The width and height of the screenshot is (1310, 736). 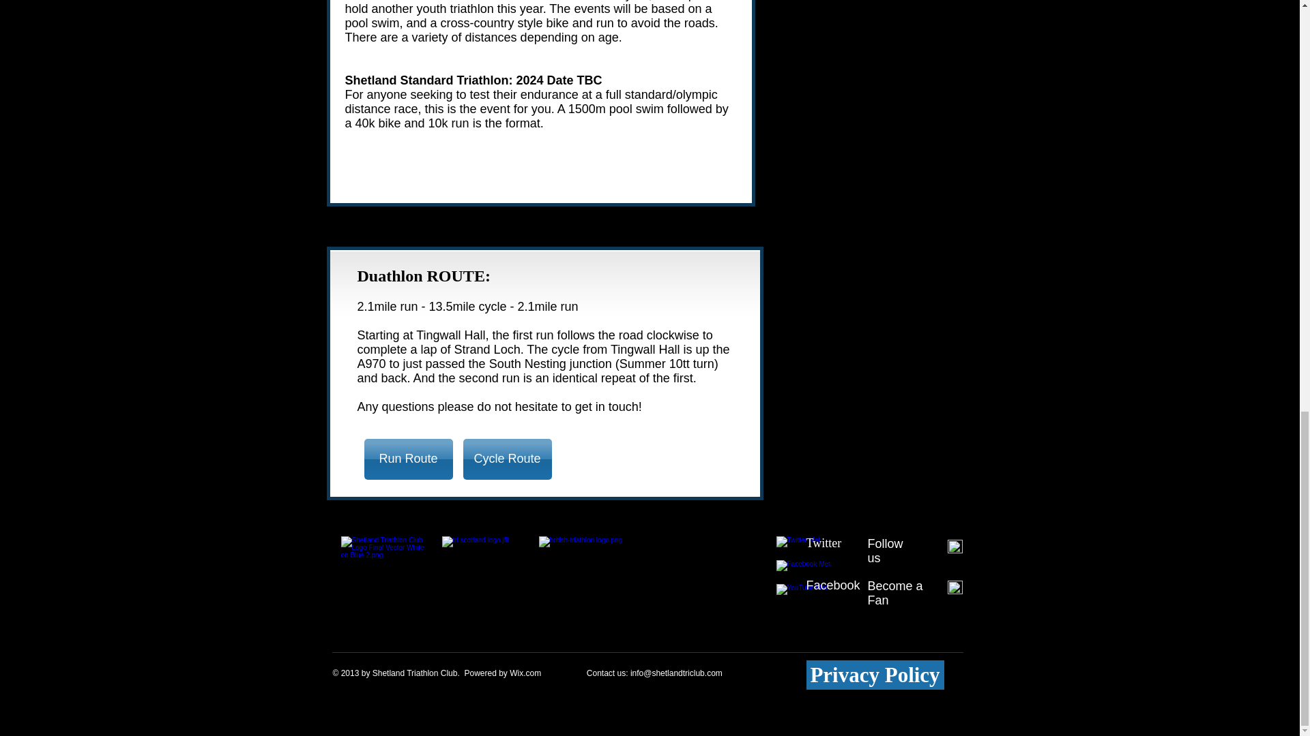 What do you see at coordinates (408, 459) in the screenshot?
I see `Run Route` at bounding box center [408, 459].